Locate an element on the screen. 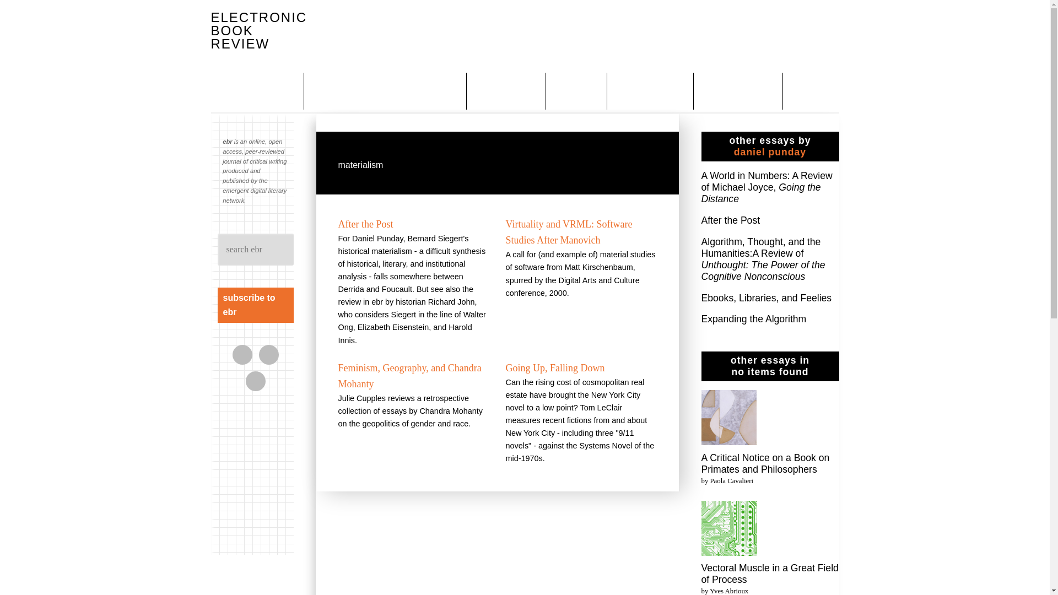 The width and height of the screenshot is (1058, 595). After the Post is located at coordinates (730, 220).